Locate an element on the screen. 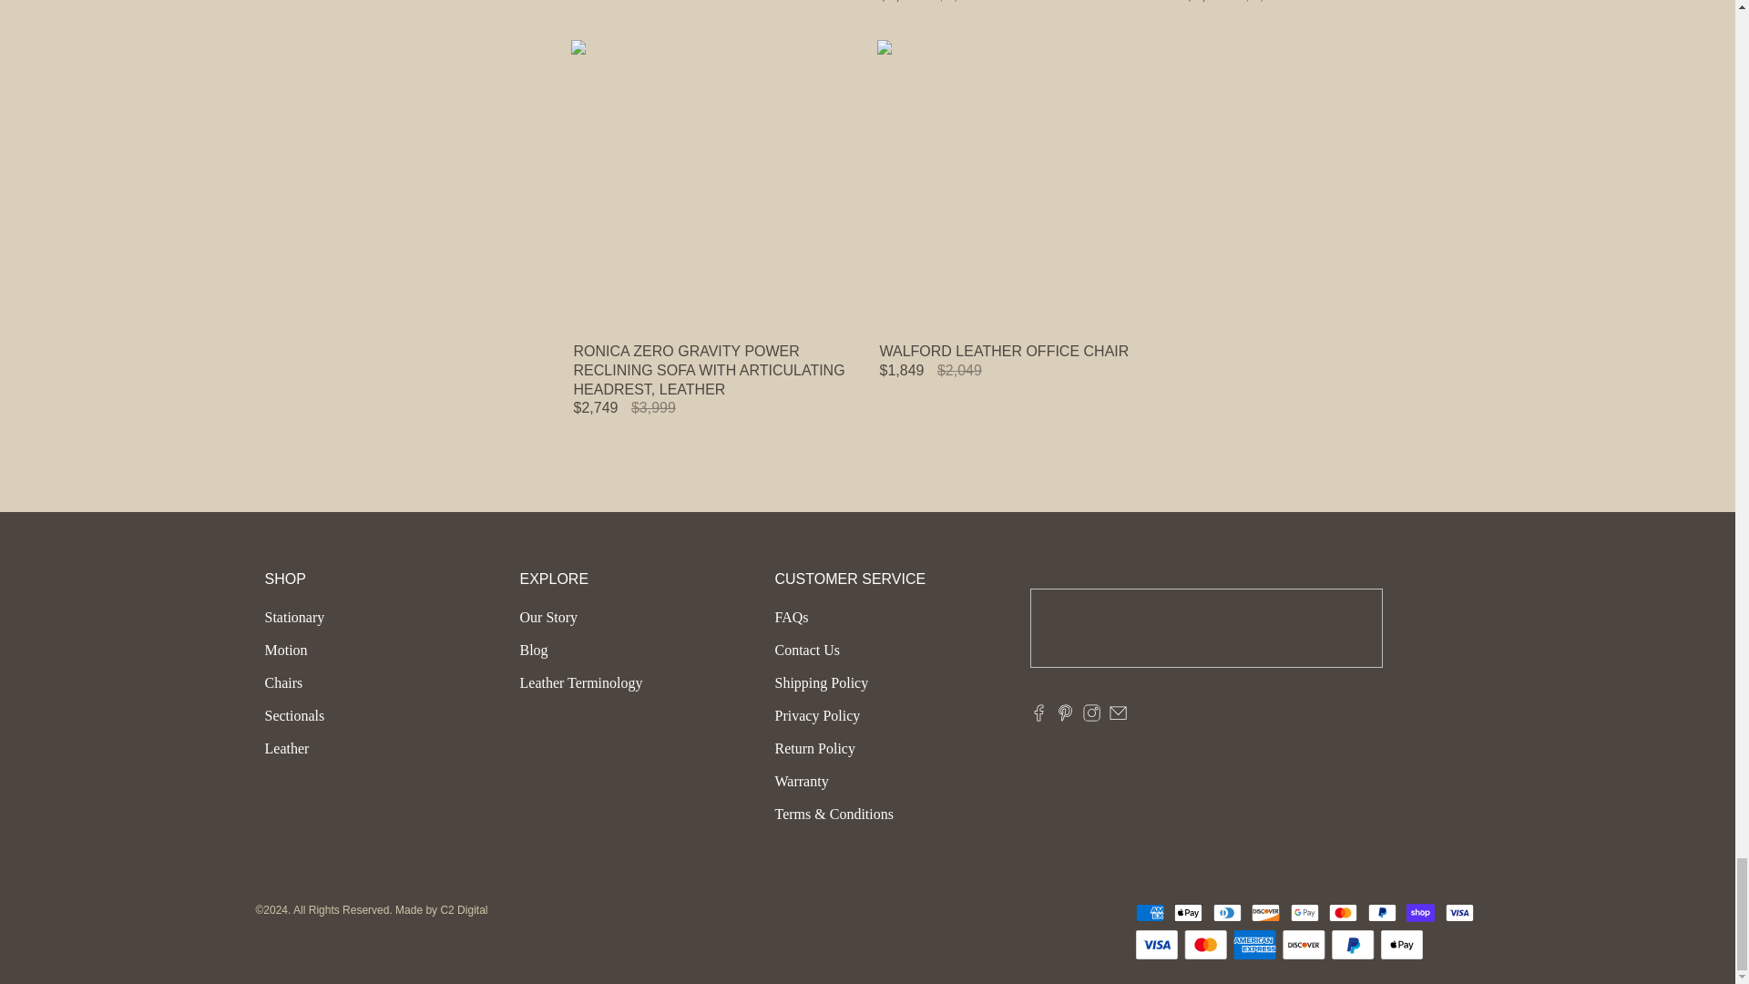 The image size is (1749, 984). Coja on Facebook is located at coordinates (1038, 716).